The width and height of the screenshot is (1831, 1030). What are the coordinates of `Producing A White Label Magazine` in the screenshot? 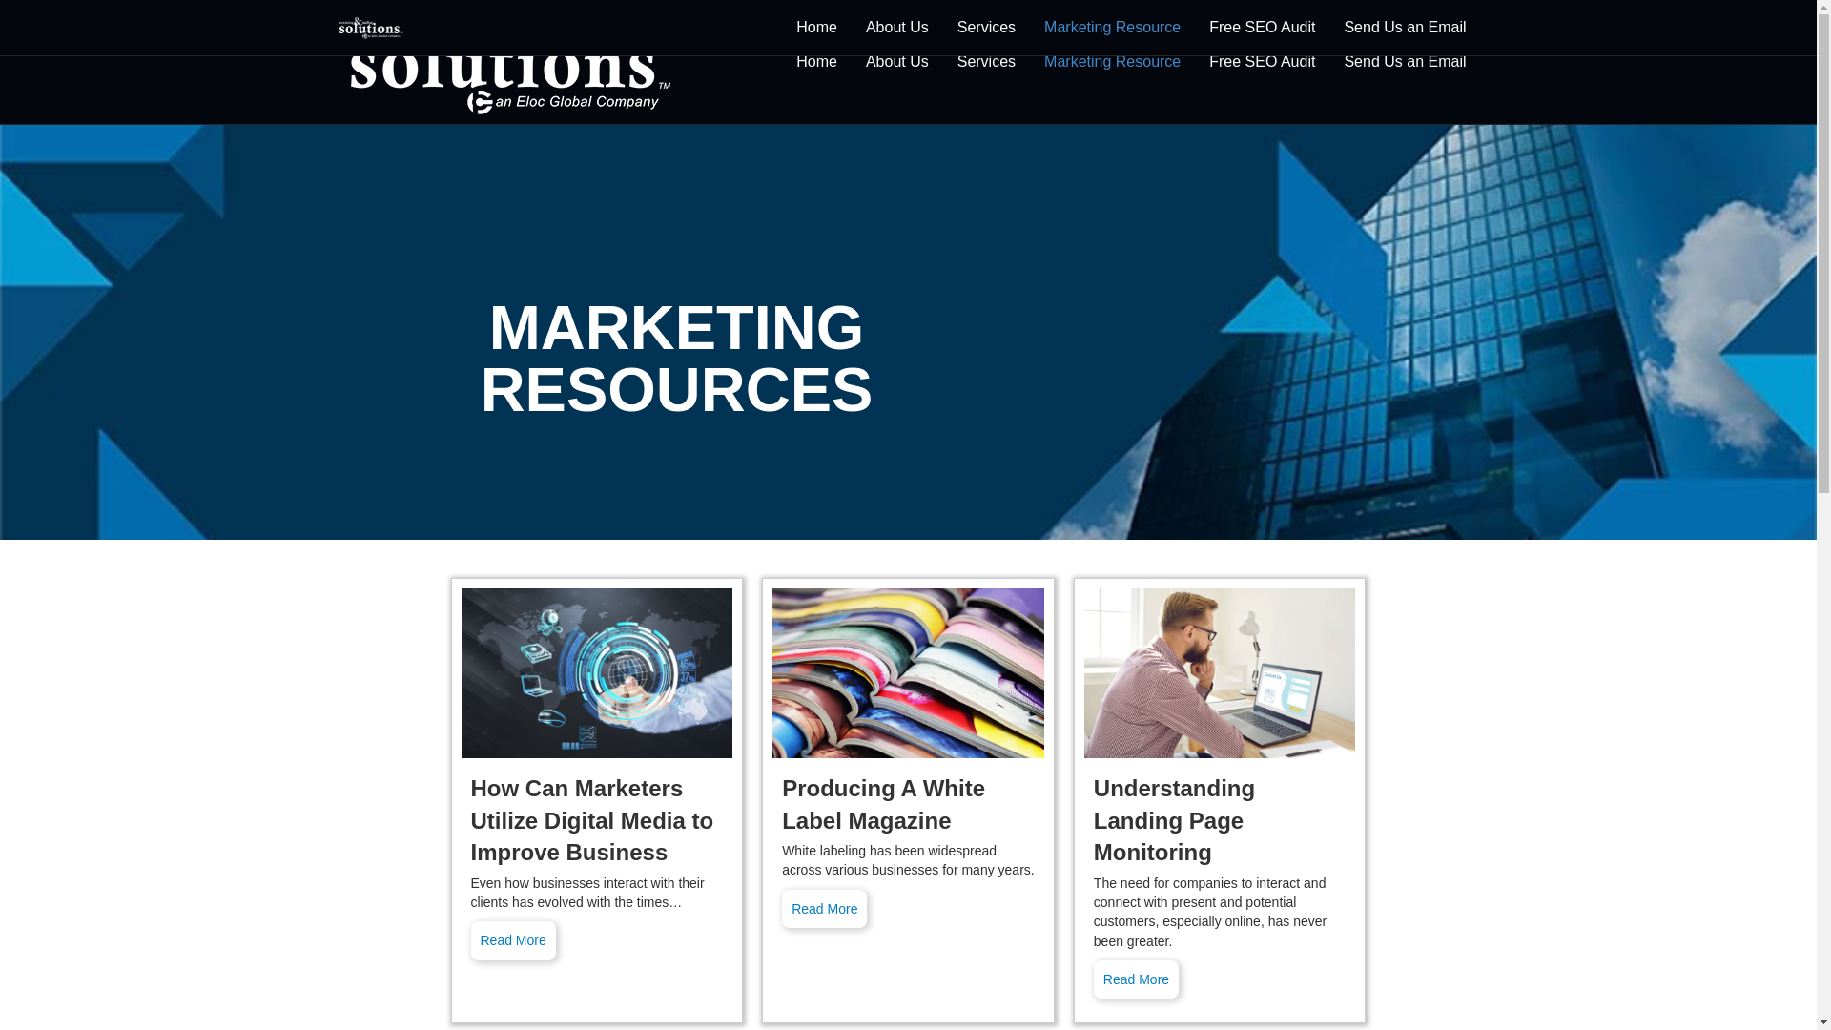 It's located at (824, 909).